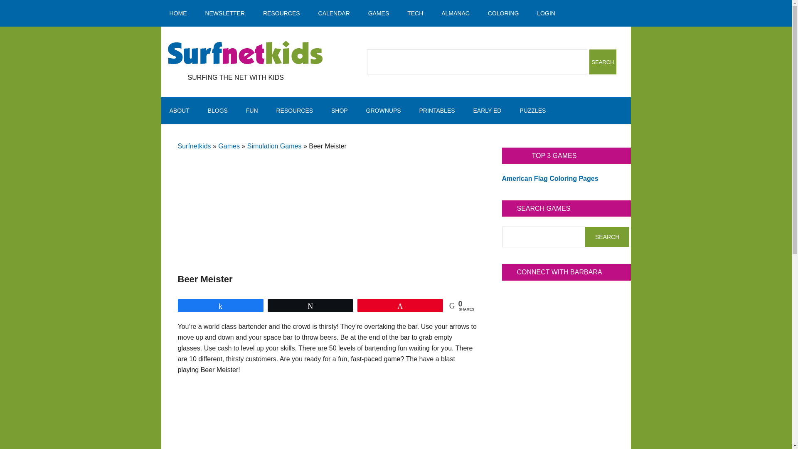  What do you see at coordinates (180, 111) in the screenshot?
I see `ABOUT` at bounding box center [180, 111].